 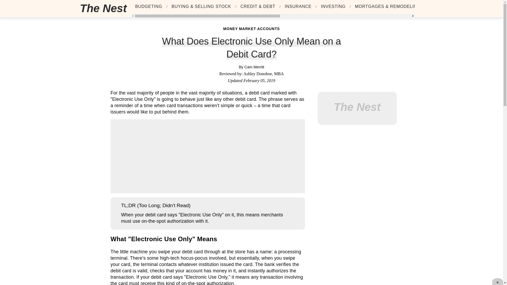 What do you see at coordinates (333, 7) in the screenshot?
I see `INVESTING` at bounding box center [333, 7].